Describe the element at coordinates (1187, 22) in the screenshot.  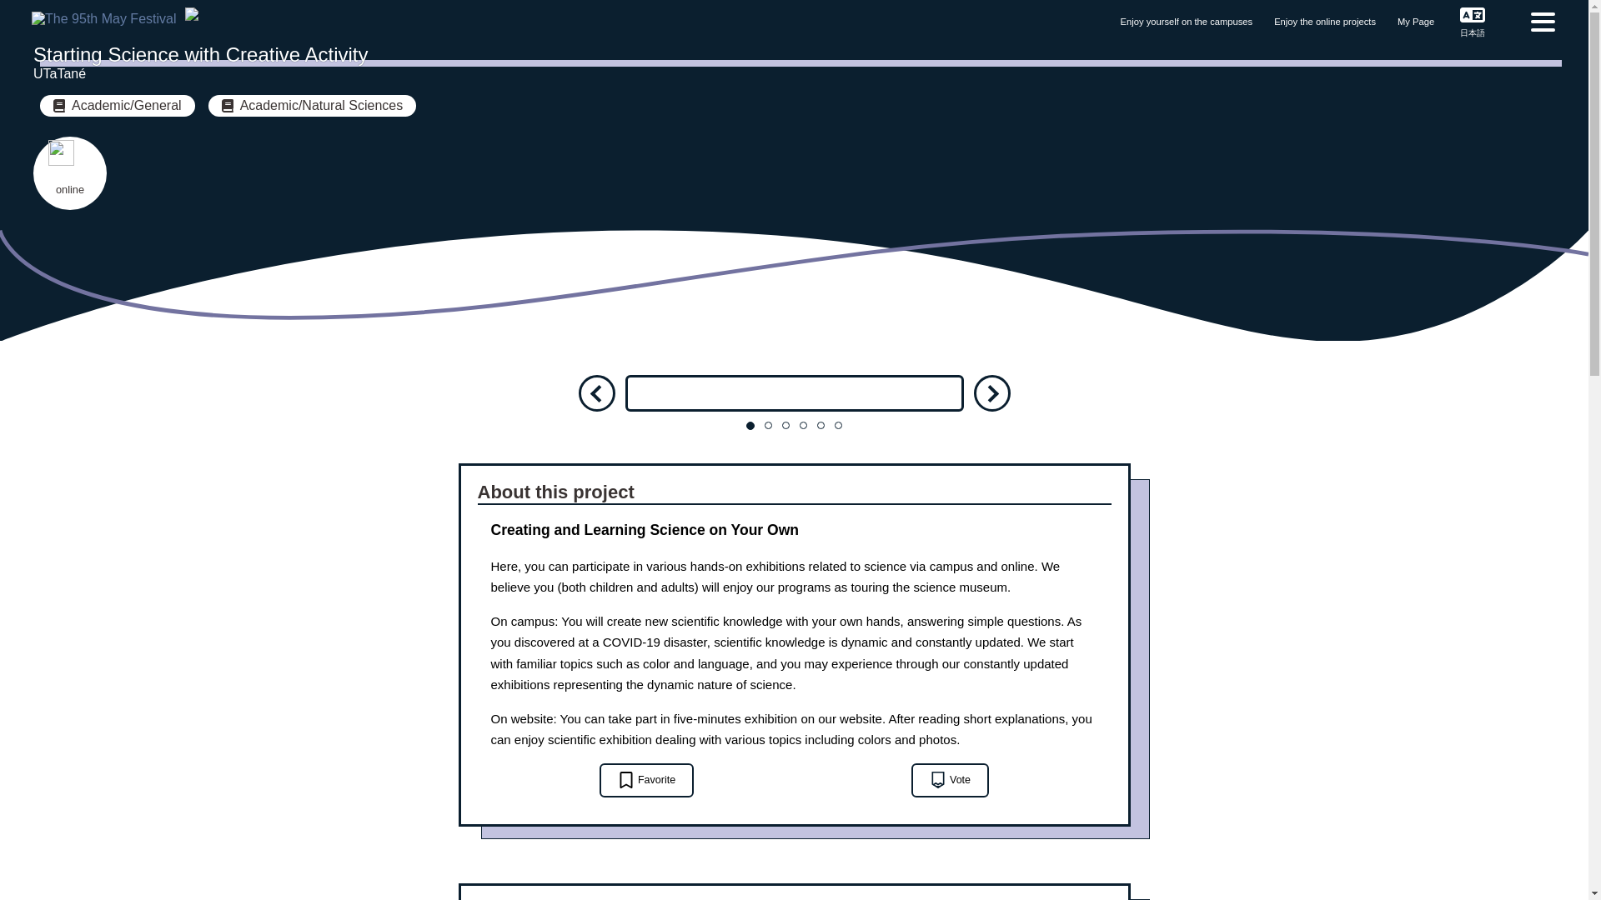
I see `Enjoy yourself on the campuses` at that location.